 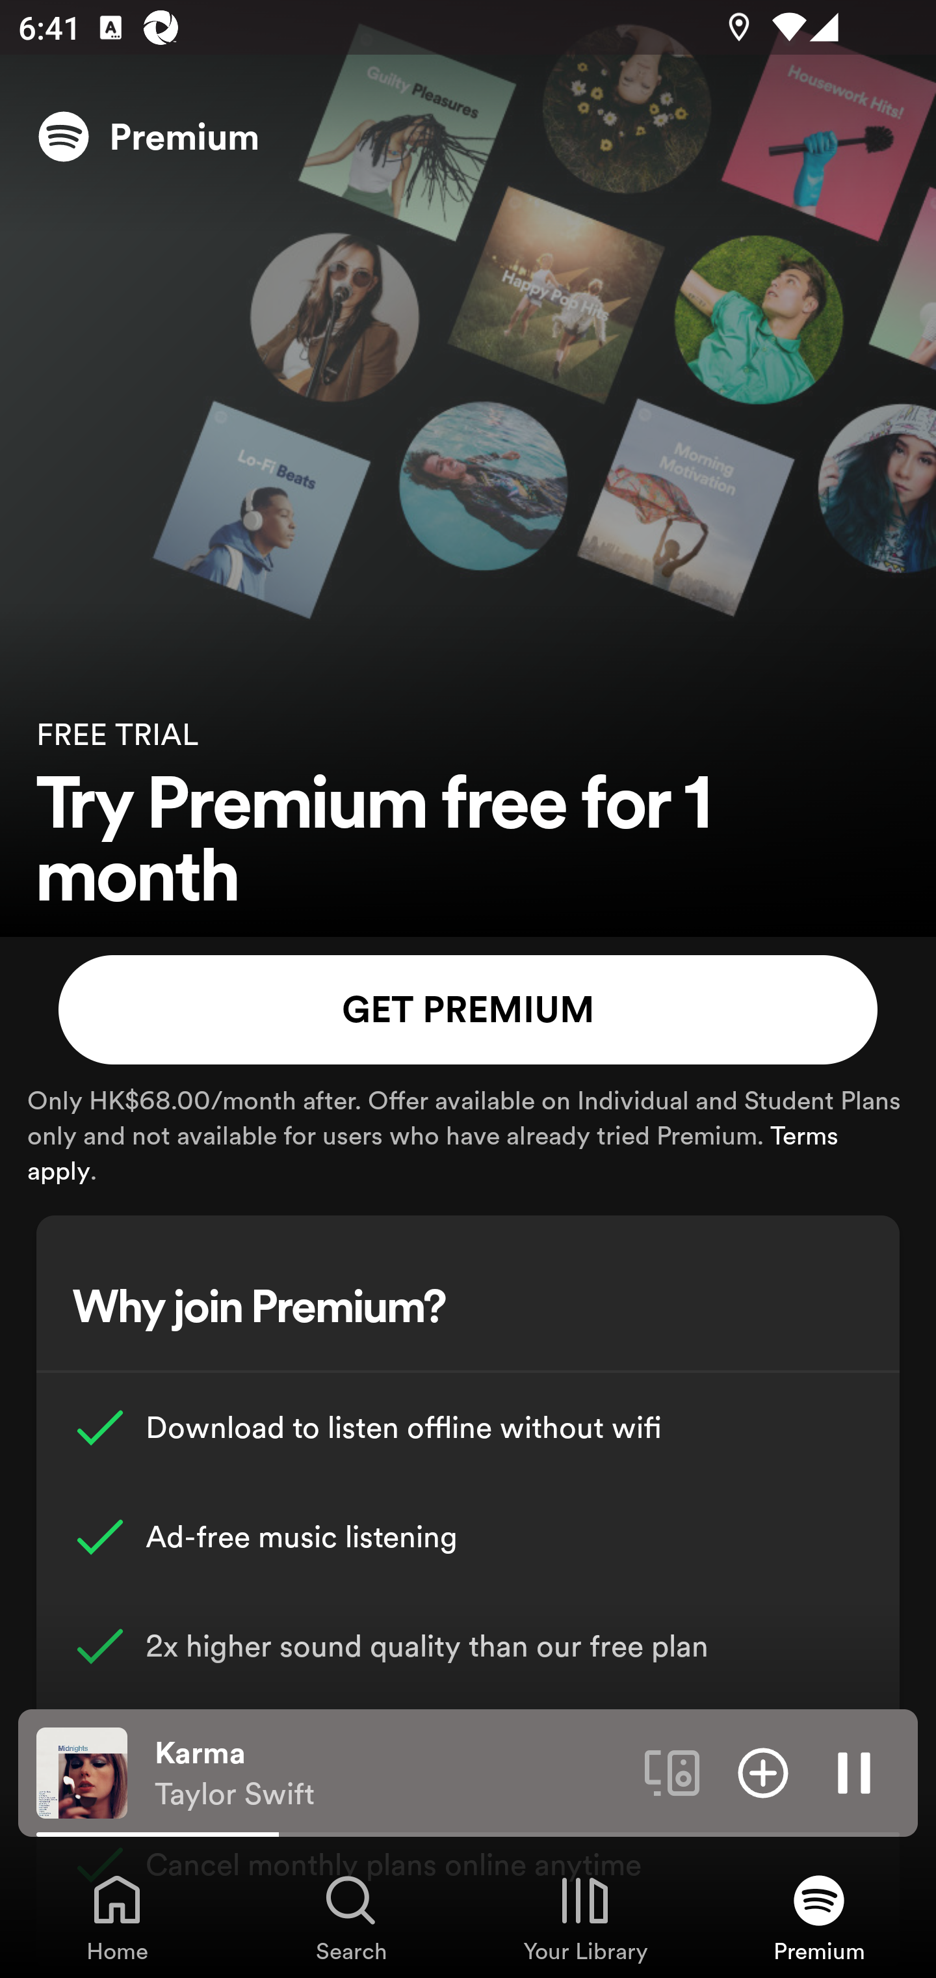 What do you see at coordinates (819, 1917) in the screenshot?
I see `Premium, Tab 4 of 4 Premium Premium` at bounding box center [819, 1917].